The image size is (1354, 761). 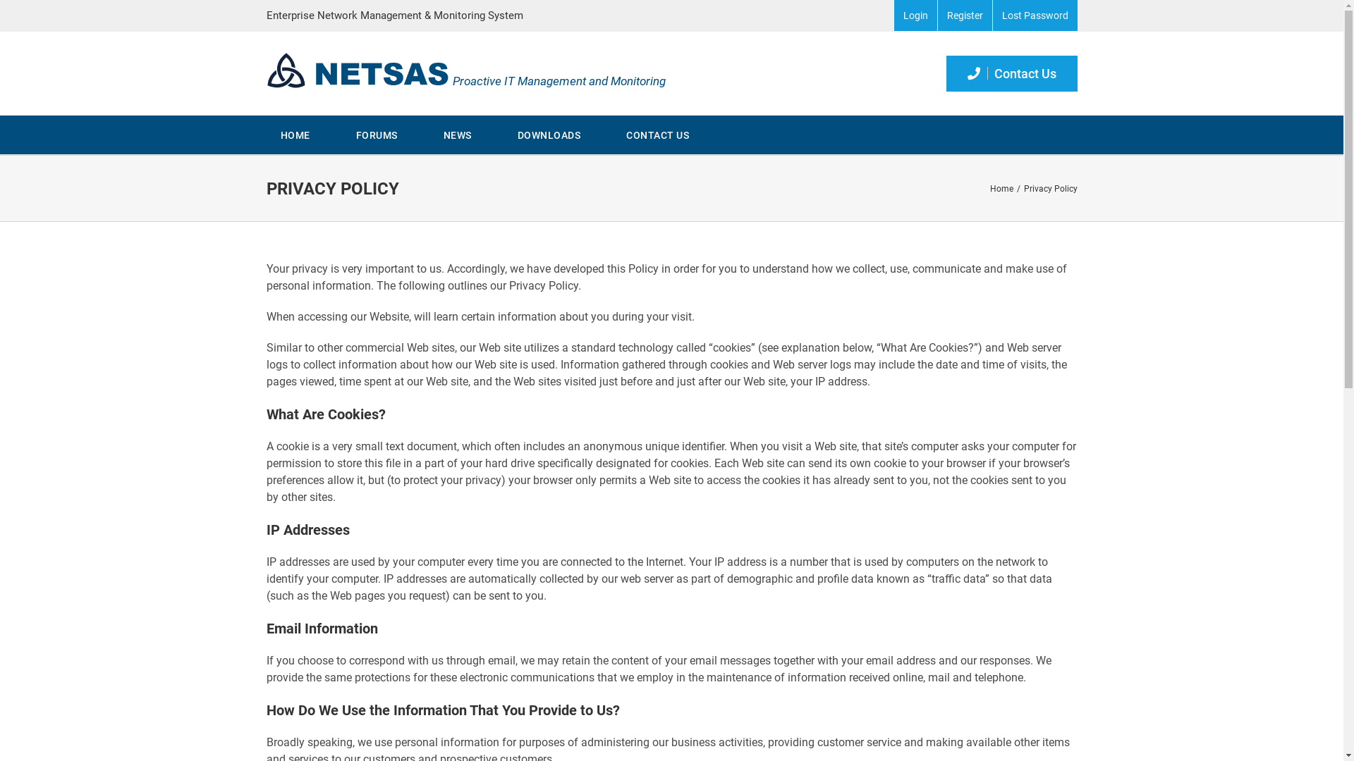 I want to click on Contact Us, so click(x=1012, y=73).